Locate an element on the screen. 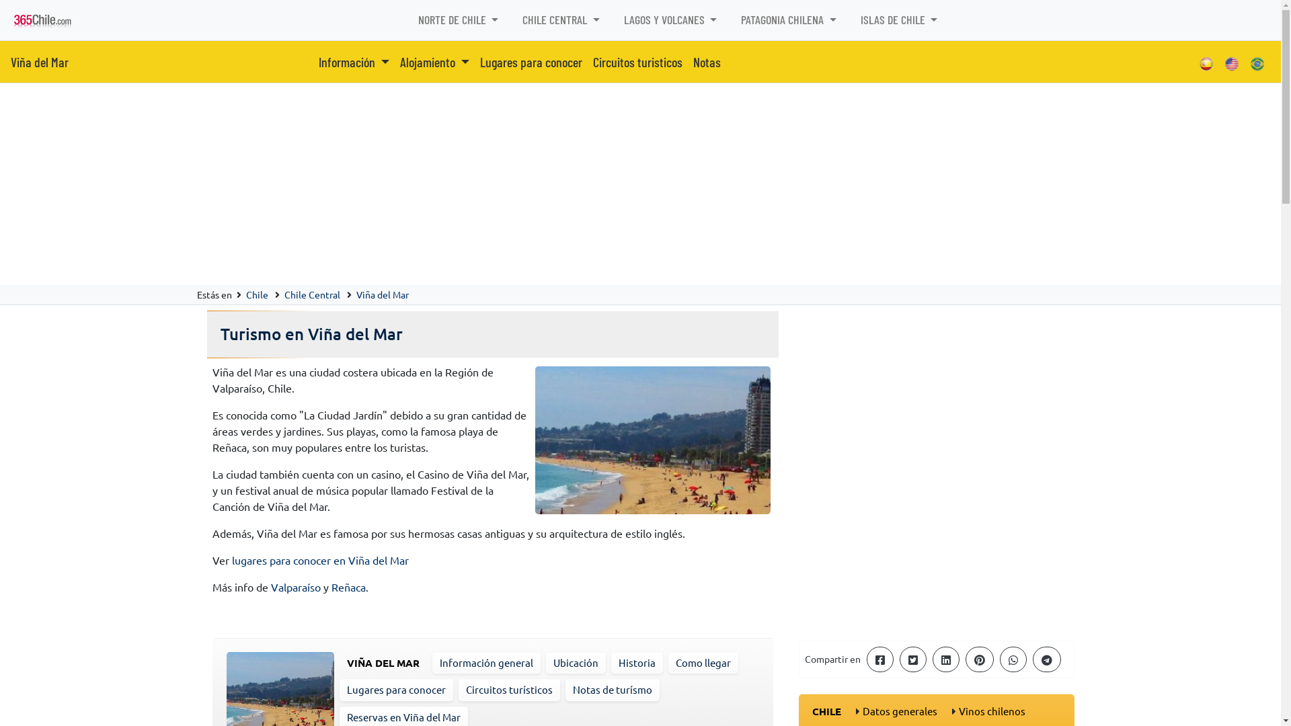 The width and height of the screenshot is (1291, 726). Circuitos turisticos is located at coordinates (637, 62).